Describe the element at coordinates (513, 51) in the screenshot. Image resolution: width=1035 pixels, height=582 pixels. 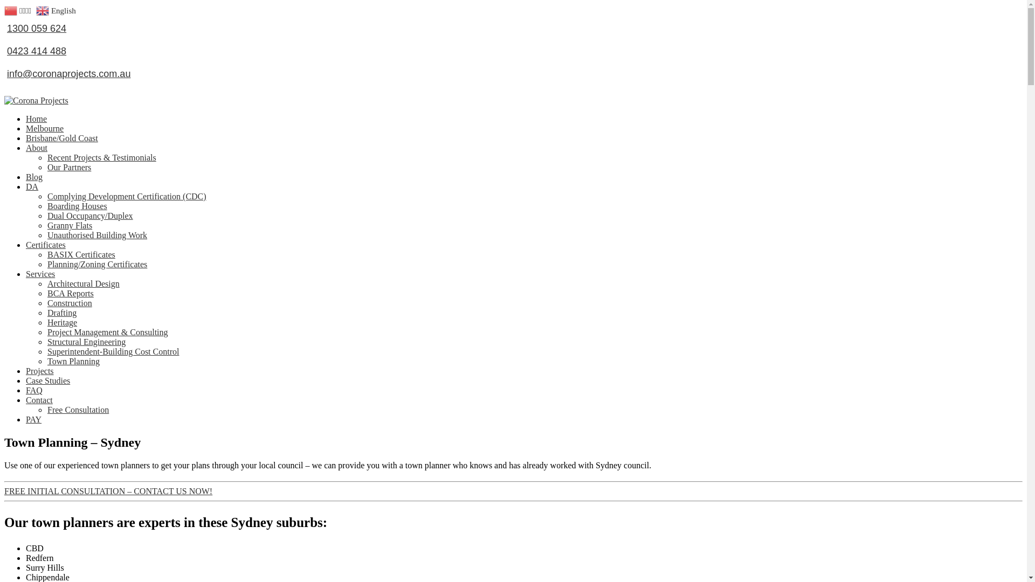
I see `0423 414 488` at that location.